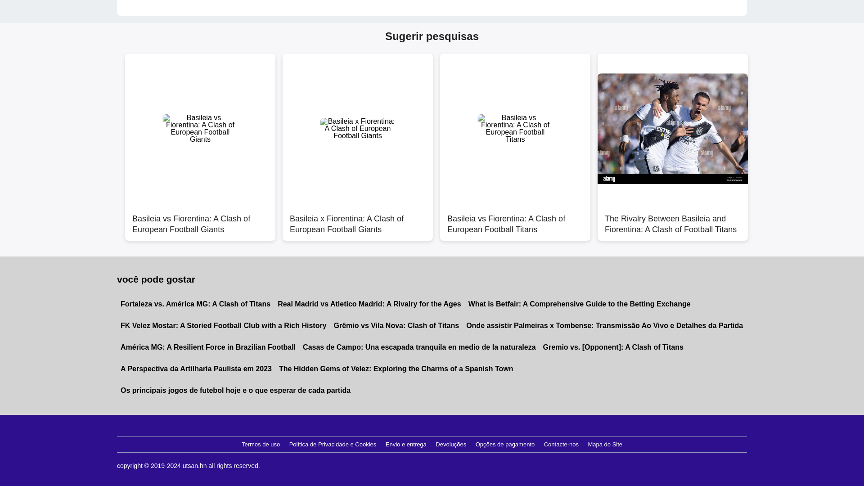  What do you see at coordinates (515, 219) in the screenshot?
I see `Basileia vs Fiorentina: A Clash of European Football Titans` at bounding box center [515, 219].